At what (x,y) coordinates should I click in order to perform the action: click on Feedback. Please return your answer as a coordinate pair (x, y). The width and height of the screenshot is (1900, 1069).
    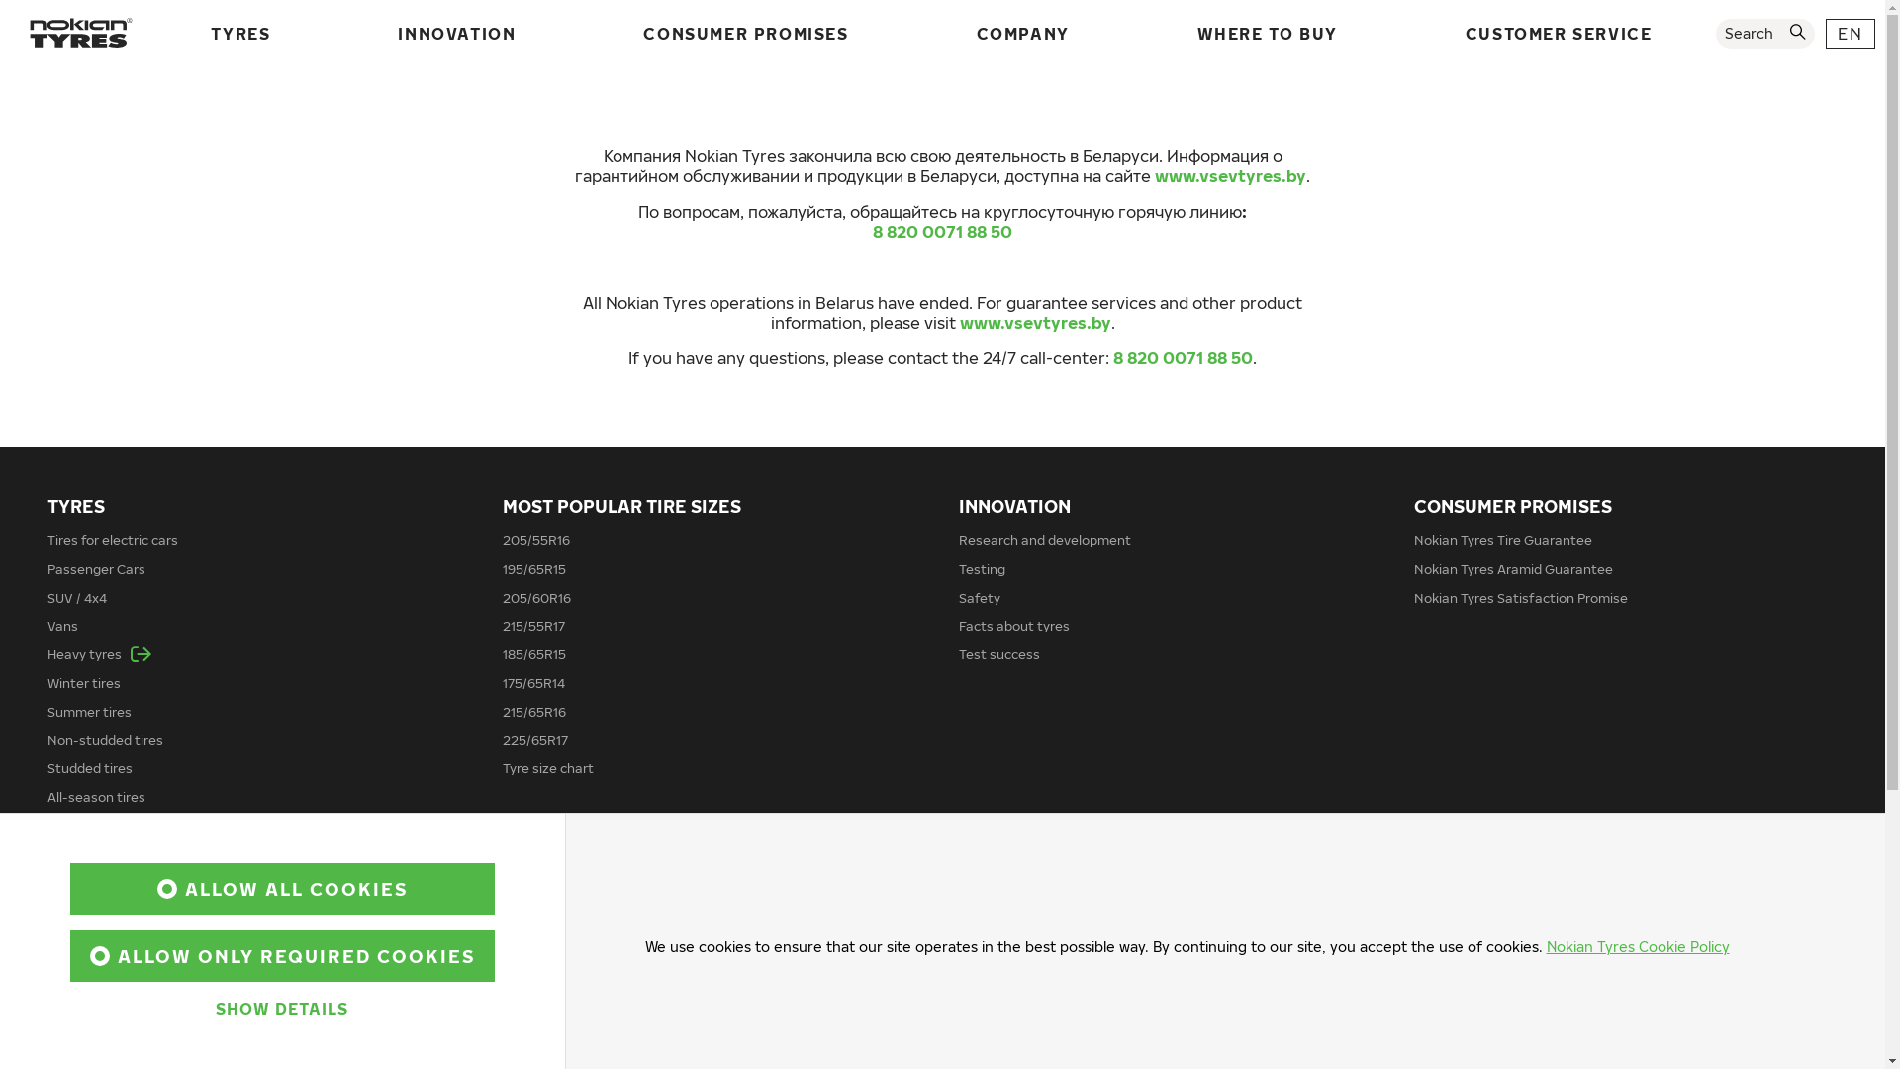
    Looking at the image, I should click on (1445, 917).